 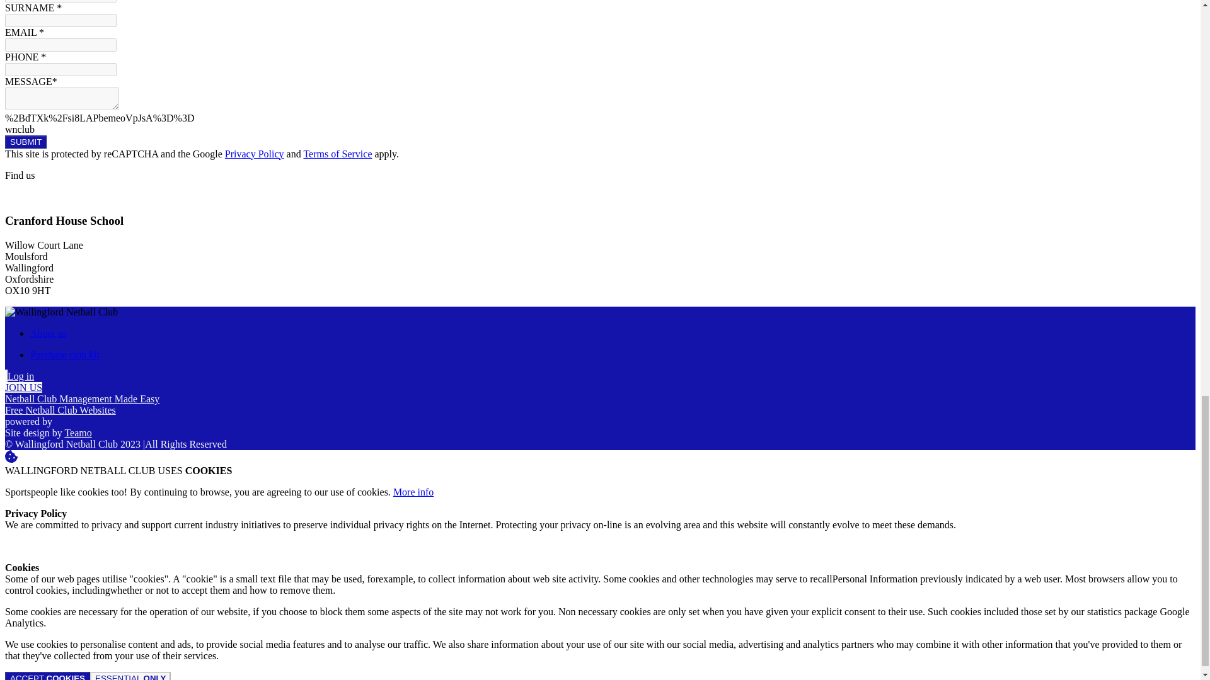 I want to click on About us, so click(x=48, y=332).